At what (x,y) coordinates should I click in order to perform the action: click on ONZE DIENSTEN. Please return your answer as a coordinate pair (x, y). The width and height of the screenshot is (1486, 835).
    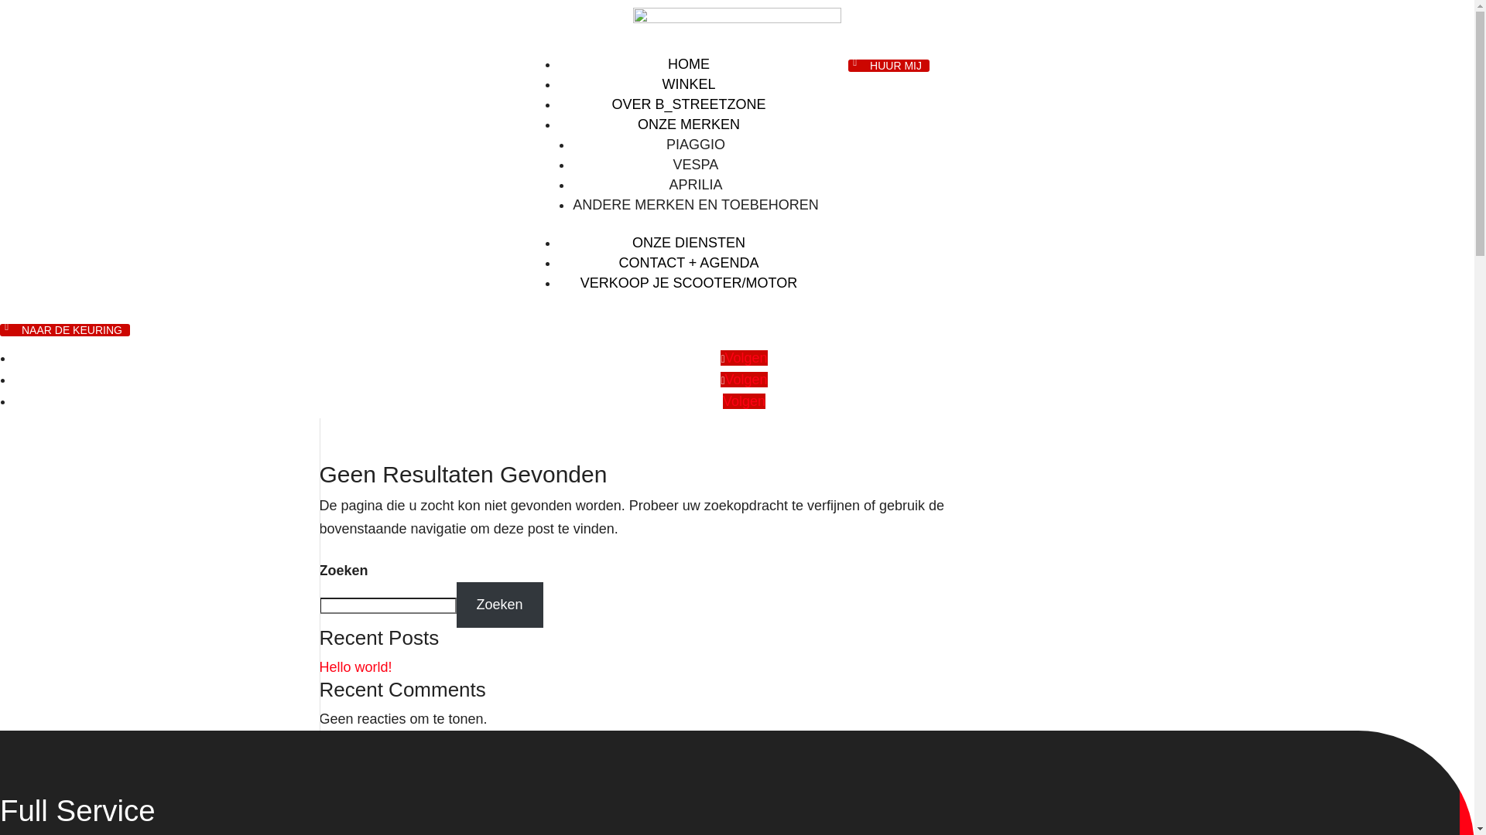
    Looking at the image, I should click on (689, 243).